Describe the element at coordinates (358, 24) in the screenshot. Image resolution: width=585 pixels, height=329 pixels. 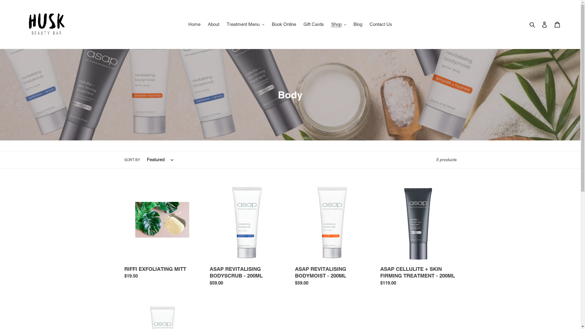
I see `Blog` at that location.